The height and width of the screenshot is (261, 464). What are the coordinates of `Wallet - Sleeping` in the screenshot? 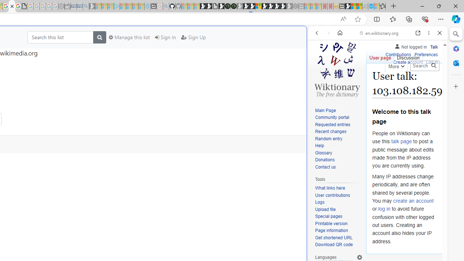 It's located at (67, 7).